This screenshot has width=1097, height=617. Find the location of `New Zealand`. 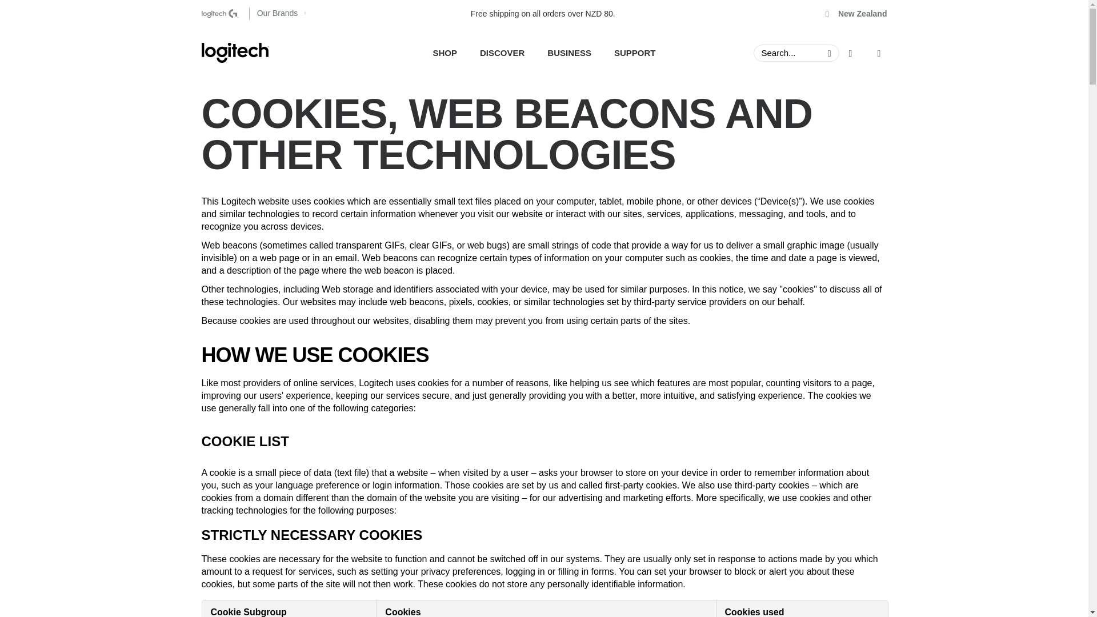

New Zealand is located at coordinates (856, 14).